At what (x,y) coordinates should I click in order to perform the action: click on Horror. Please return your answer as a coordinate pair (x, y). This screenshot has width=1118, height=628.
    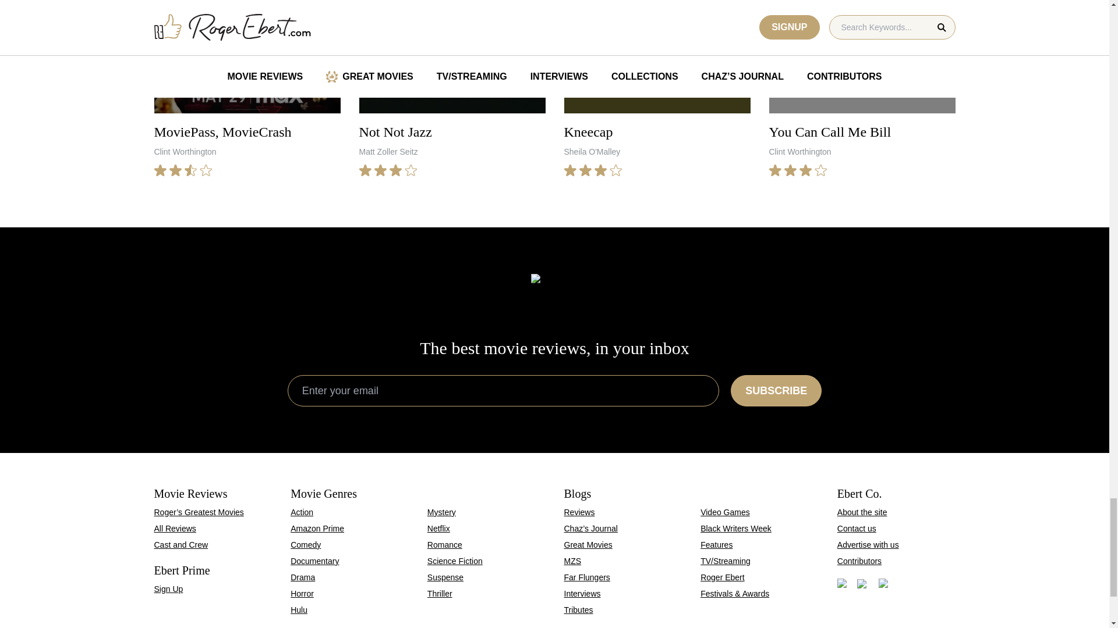
    Looking at the image, I should click on (317, 528).